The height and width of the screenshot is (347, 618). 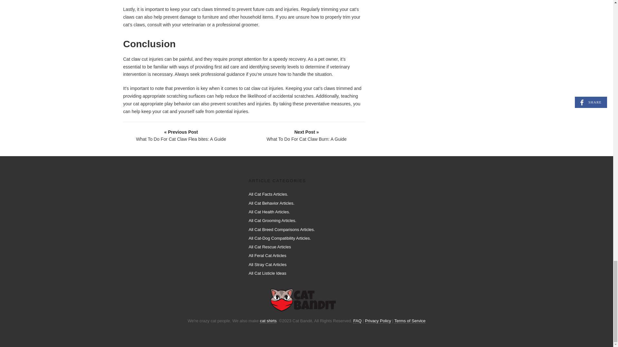 What do you see at coordinates (267, 264) in the screenshot?
I see `All Stray Cat Articles` at bounding box center [267, 264].